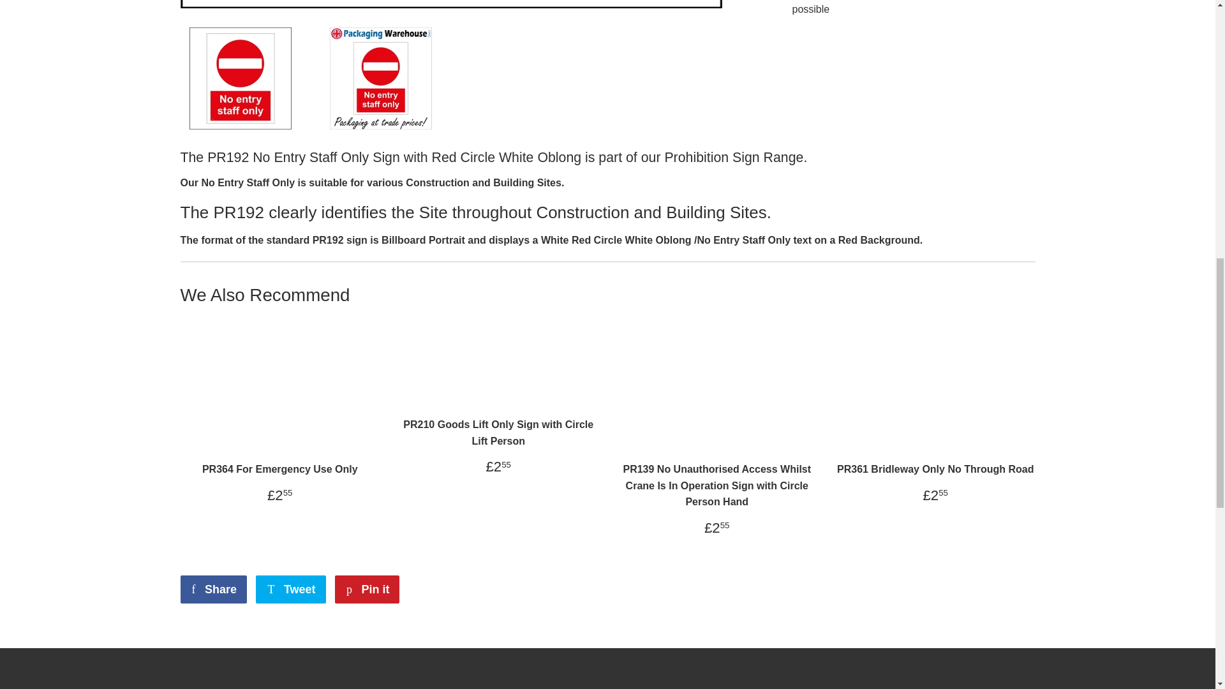  What do you see at coordinates (291, 589) in the screenshot?
I see `Tweet on Twitter` at bounding box center [291, 589].